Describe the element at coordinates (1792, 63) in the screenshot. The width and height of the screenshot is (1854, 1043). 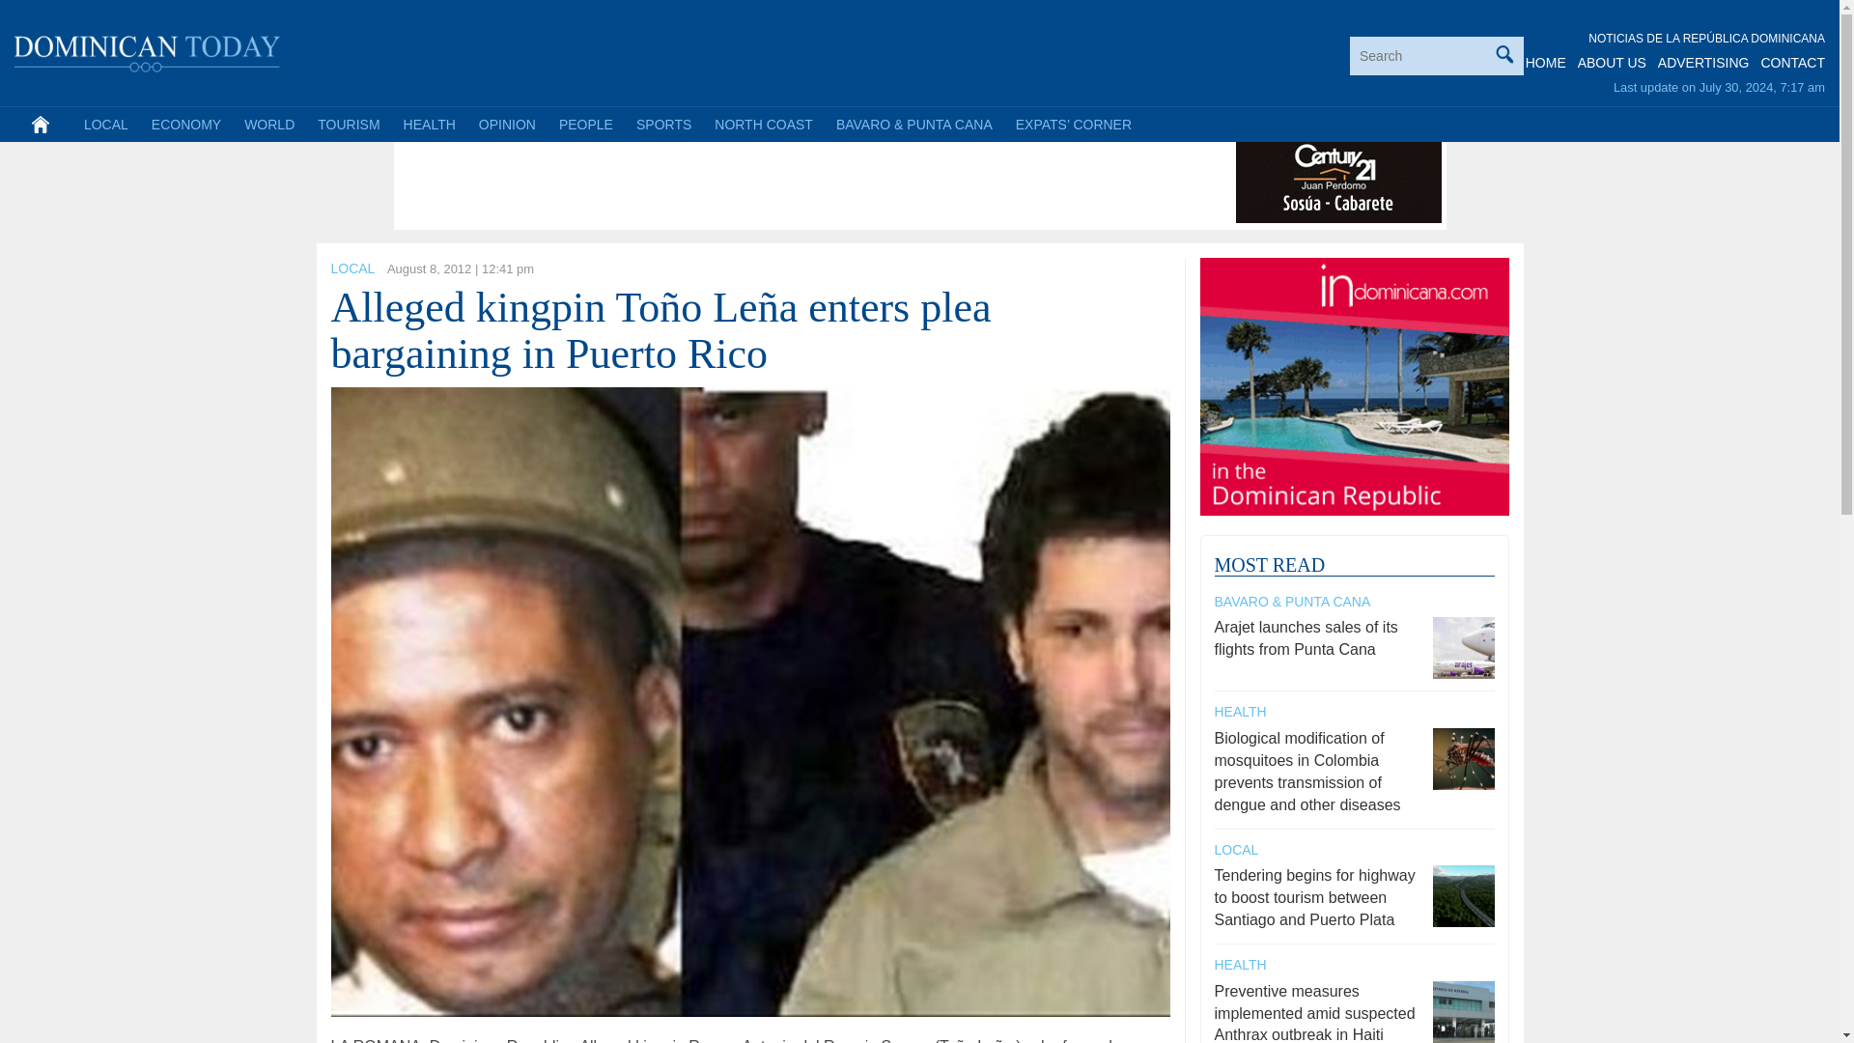
I see `CONTACT` at that location.